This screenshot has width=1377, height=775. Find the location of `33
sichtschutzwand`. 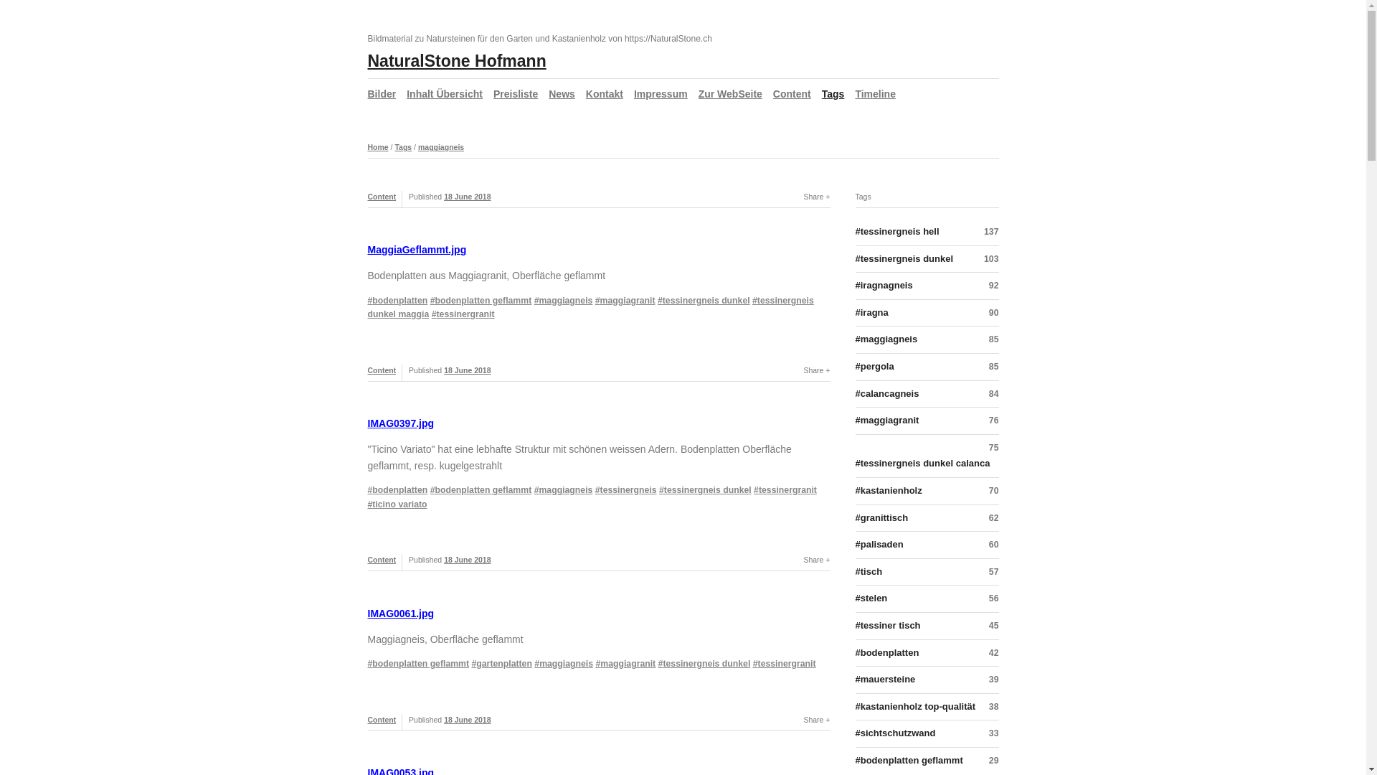

33
sichtschutzwand is located at coordinates (927, 734).